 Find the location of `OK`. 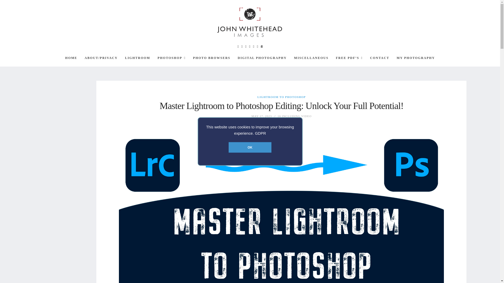

OK is located at coordinates (250, 147).